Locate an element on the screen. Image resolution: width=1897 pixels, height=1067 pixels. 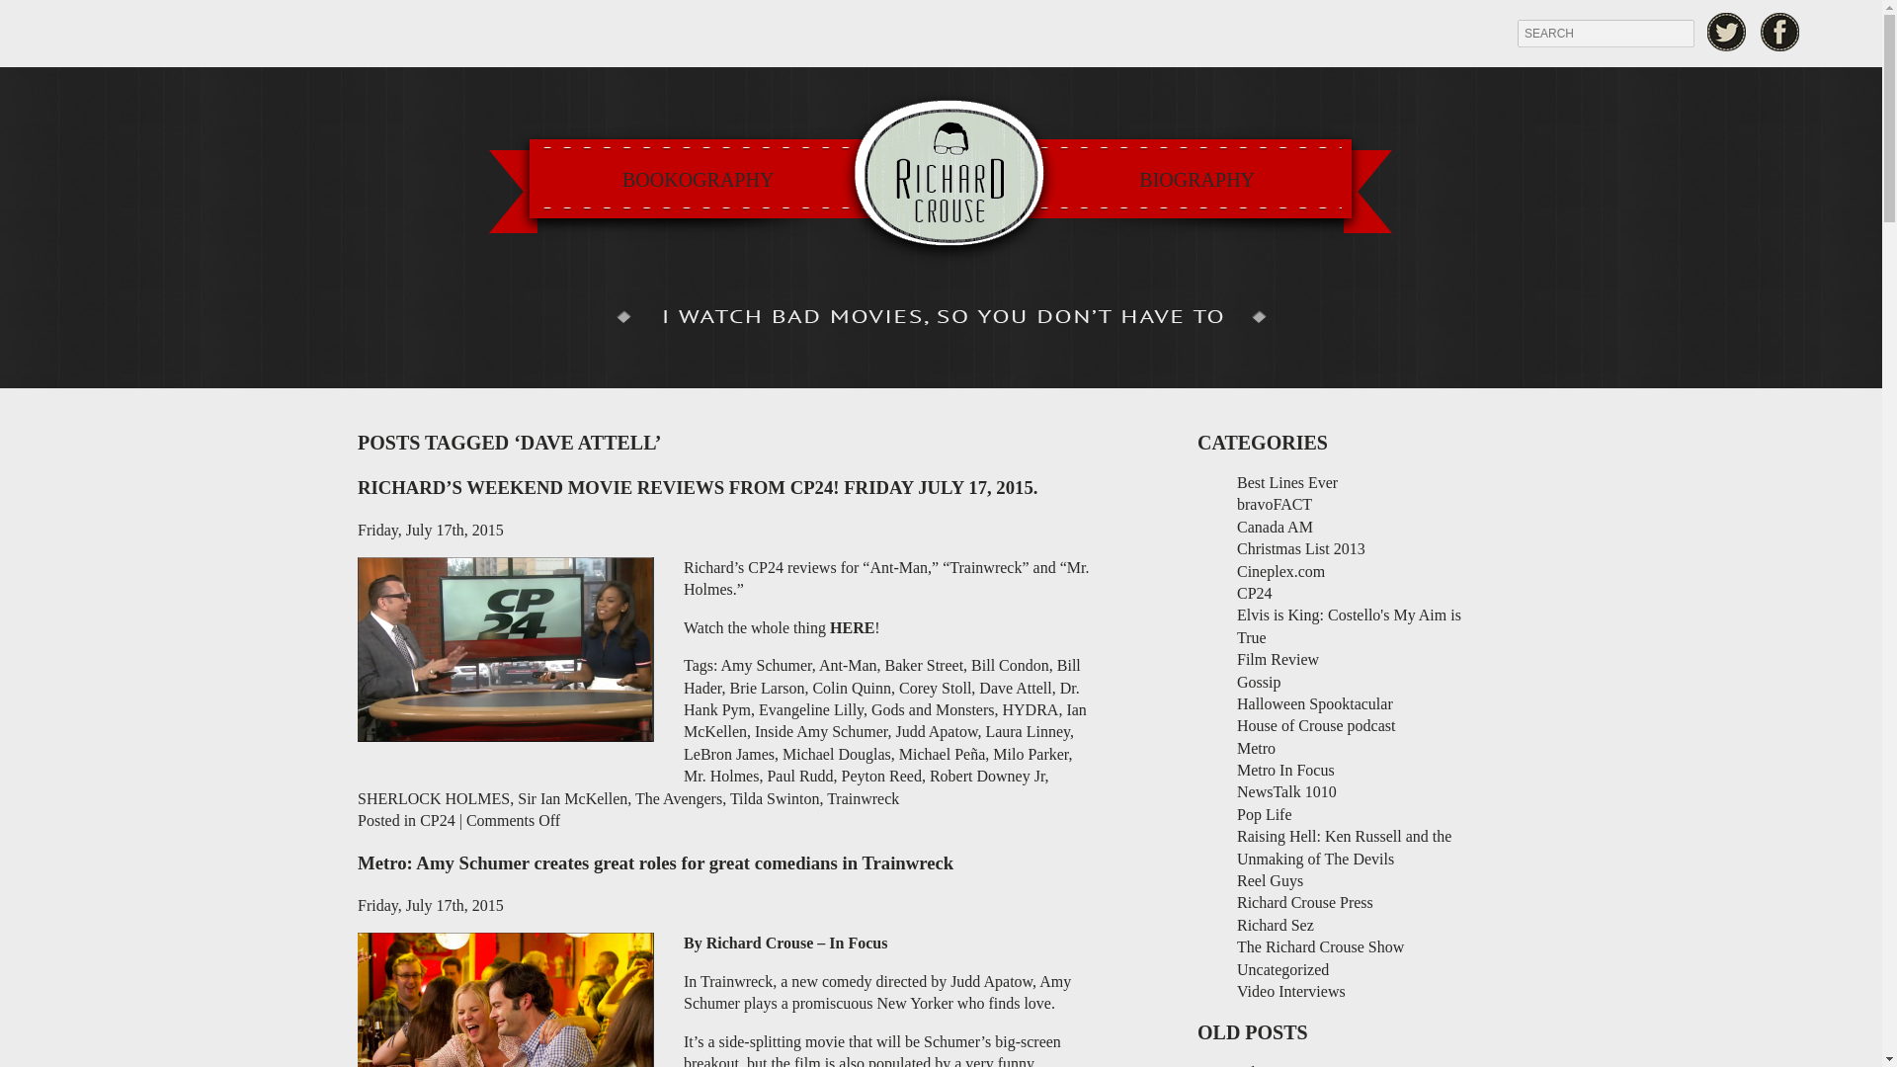
Baker Street is located at coordinates (925, 665).